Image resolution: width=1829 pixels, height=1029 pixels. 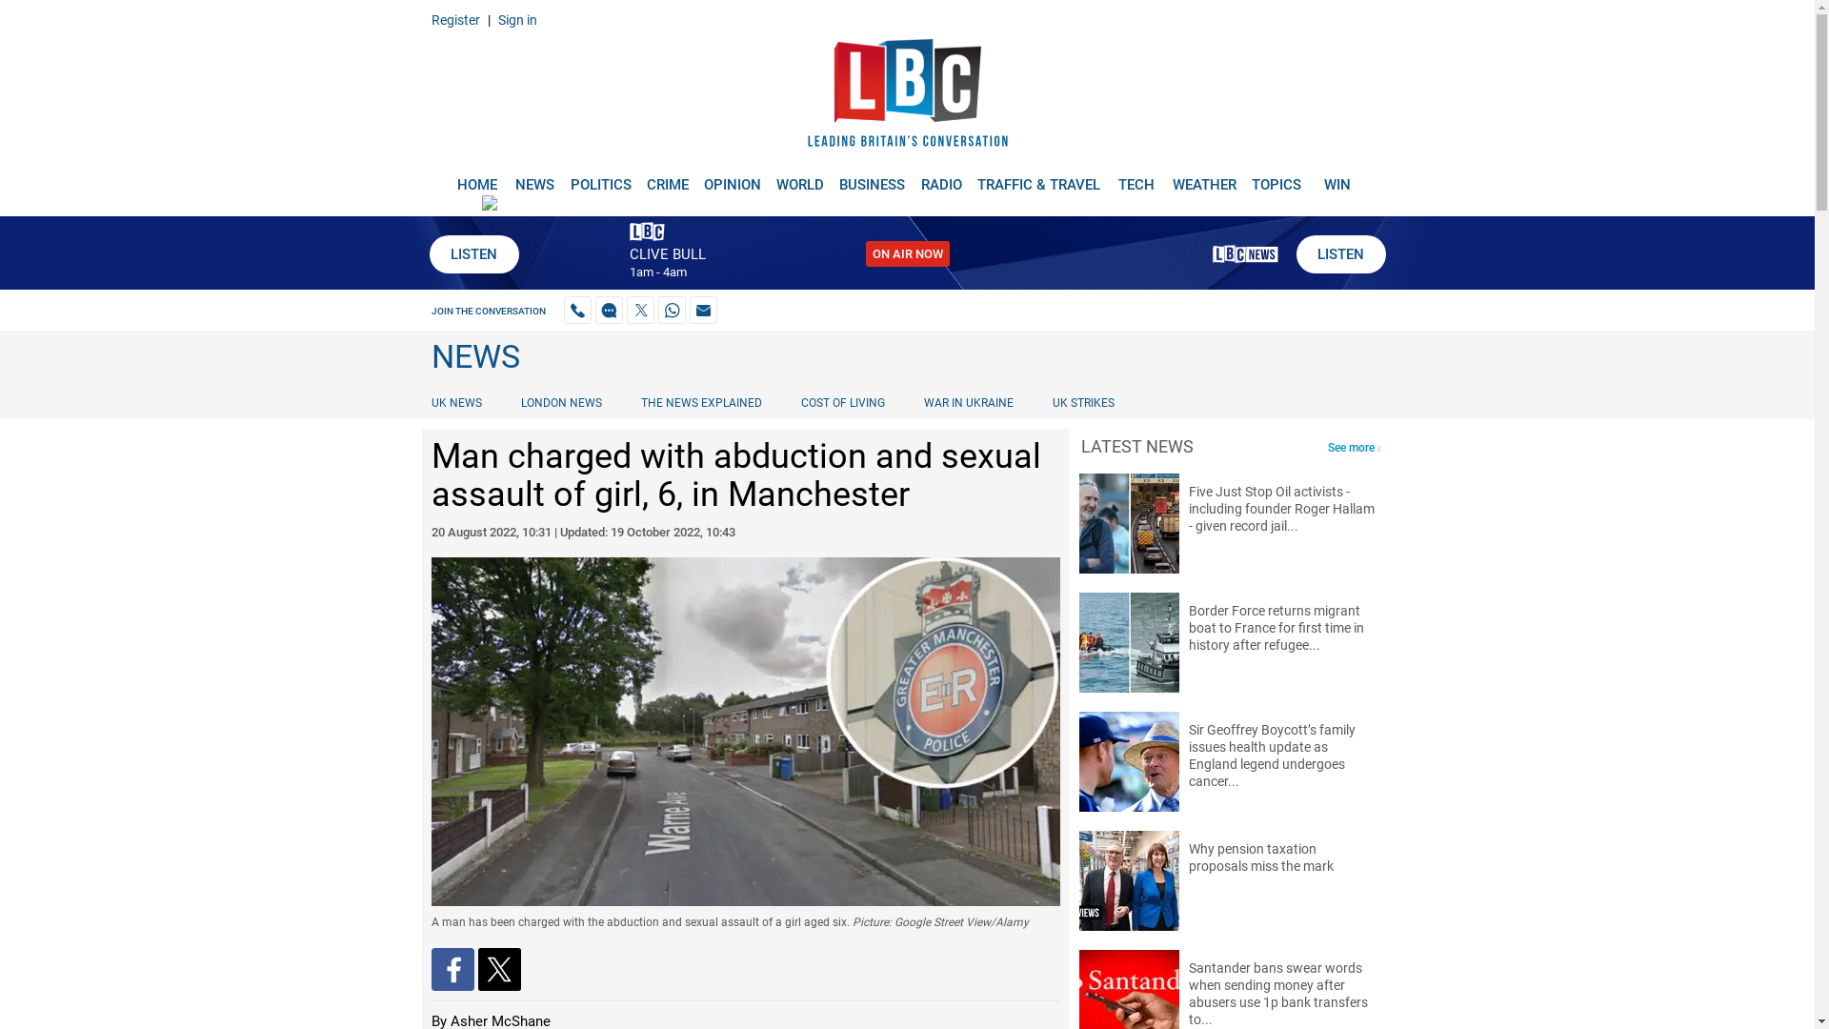 What do you see at coordinates (907, 97) in the screenshot?
I see `LBC` at bounding box center [907, 97].